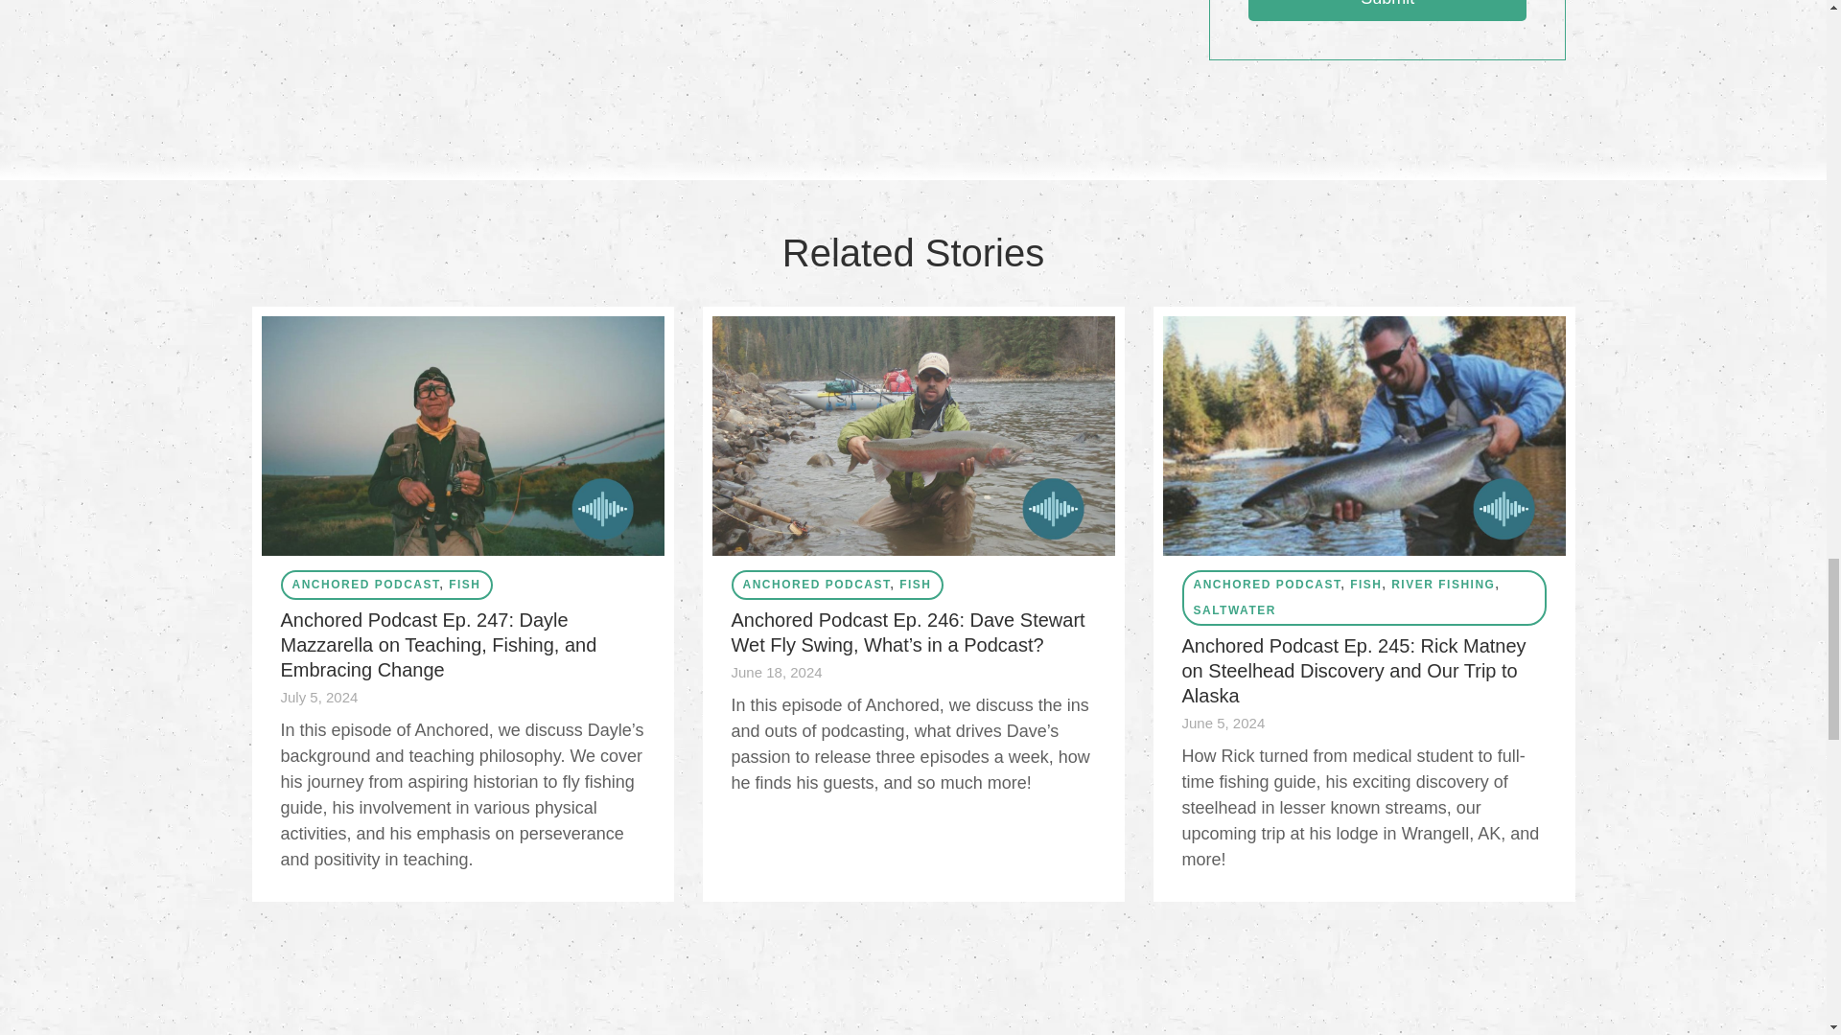 Image resolution: width=1841 pixels, height=1035 pixels. What do you see at coordinates (915, 584) in the screenshot?
I see `FISH` at bounding box center [915, 584].